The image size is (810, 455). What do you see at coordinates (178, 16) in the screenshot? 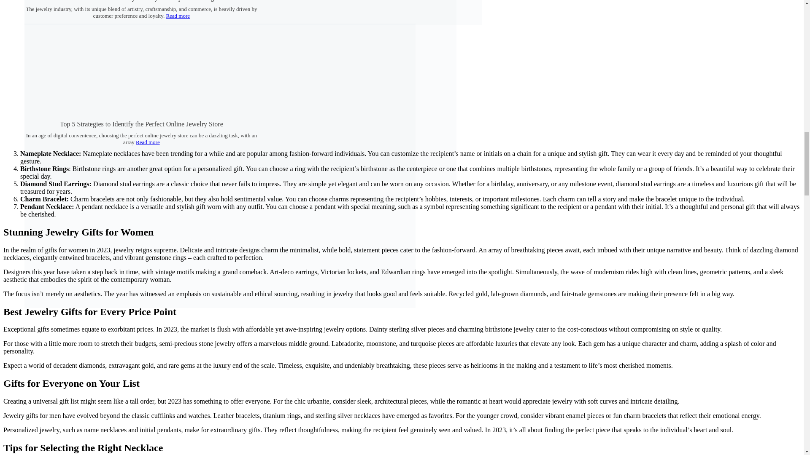
I see `Read more` at bounding box center [178, 16].